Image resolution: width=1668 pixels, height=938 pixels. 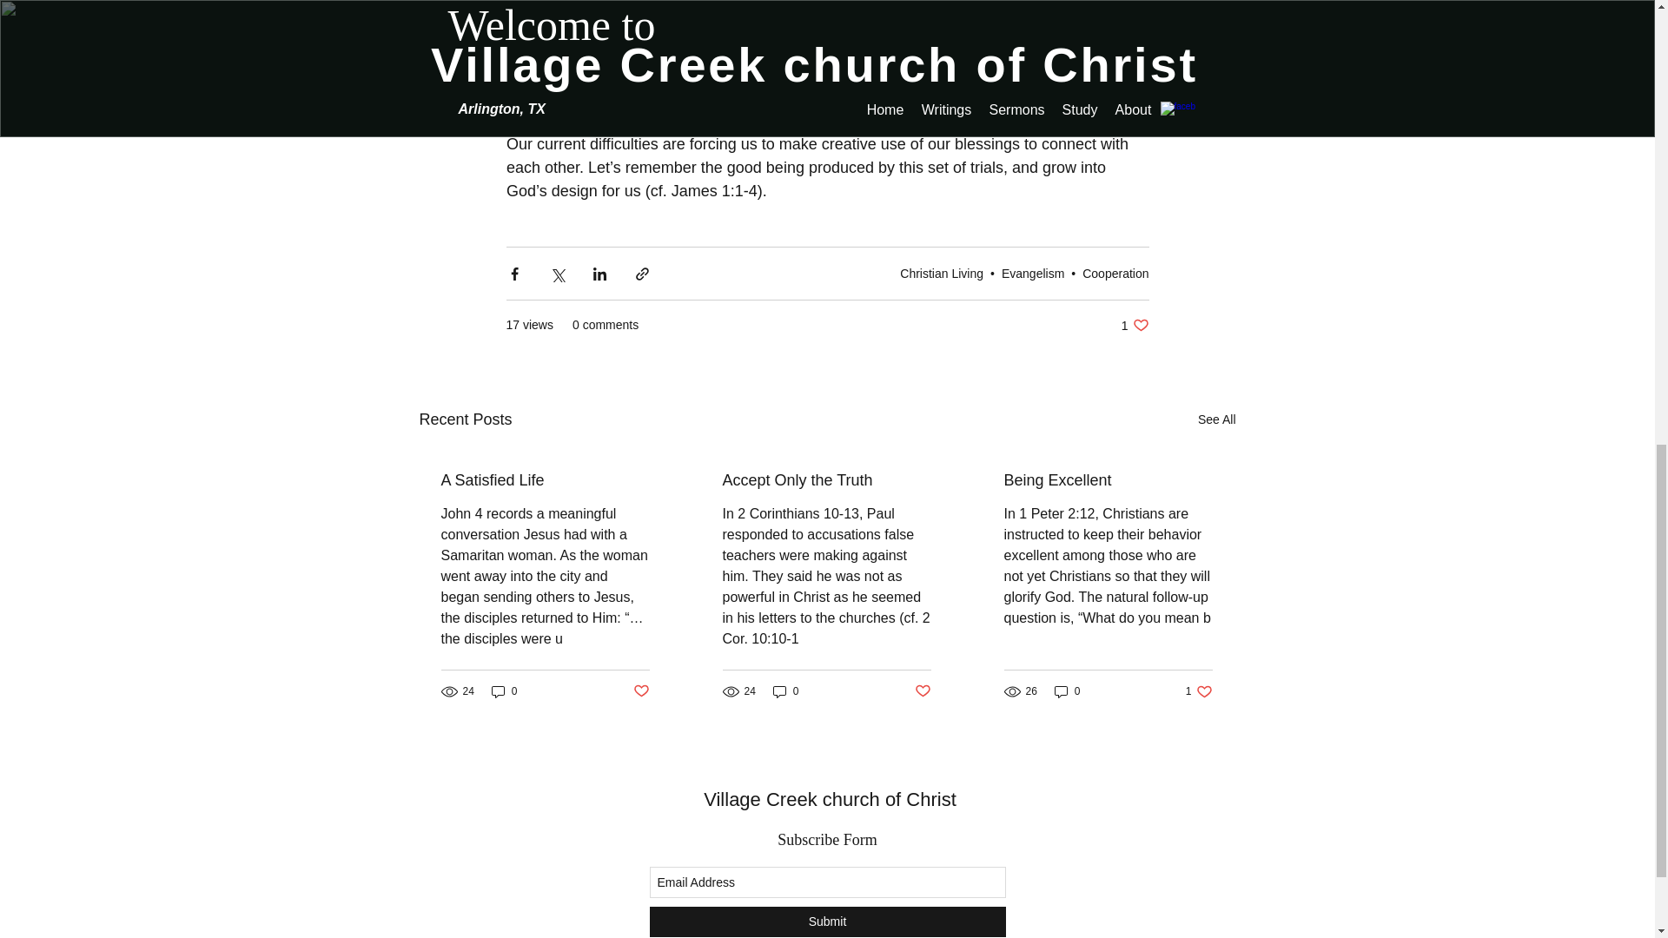 What do you see at coordinates (827, 921) in the screenshot?
I see `See All` at bounding box center [827, 921].